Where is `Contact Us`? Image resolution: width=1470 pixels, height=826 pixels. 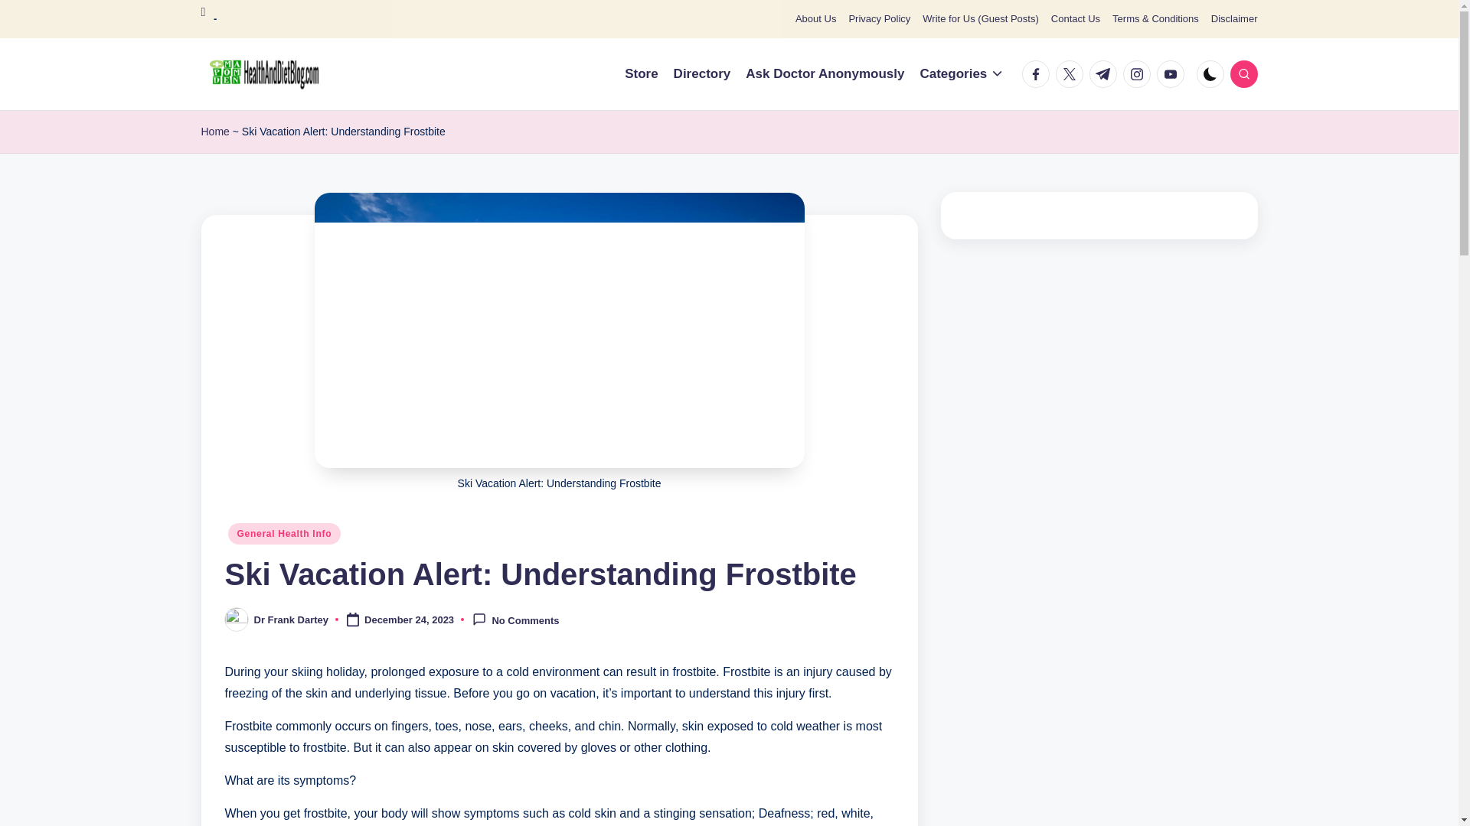
Contact Us is located at coordinates (1075, 19).